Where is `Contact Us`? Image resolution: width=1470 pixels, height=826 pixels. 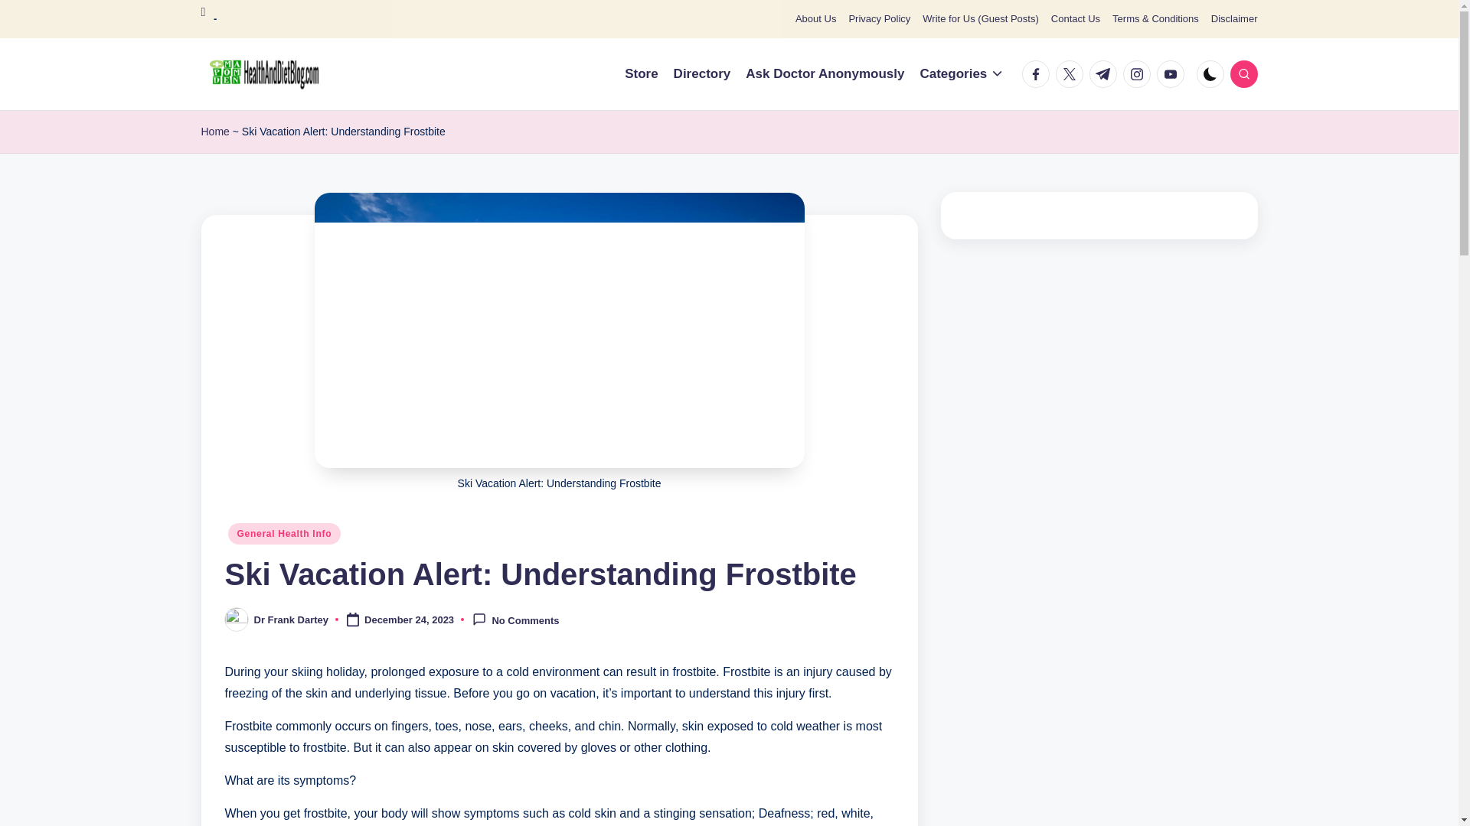
Contact Us is located at coordinates (1075, 19).